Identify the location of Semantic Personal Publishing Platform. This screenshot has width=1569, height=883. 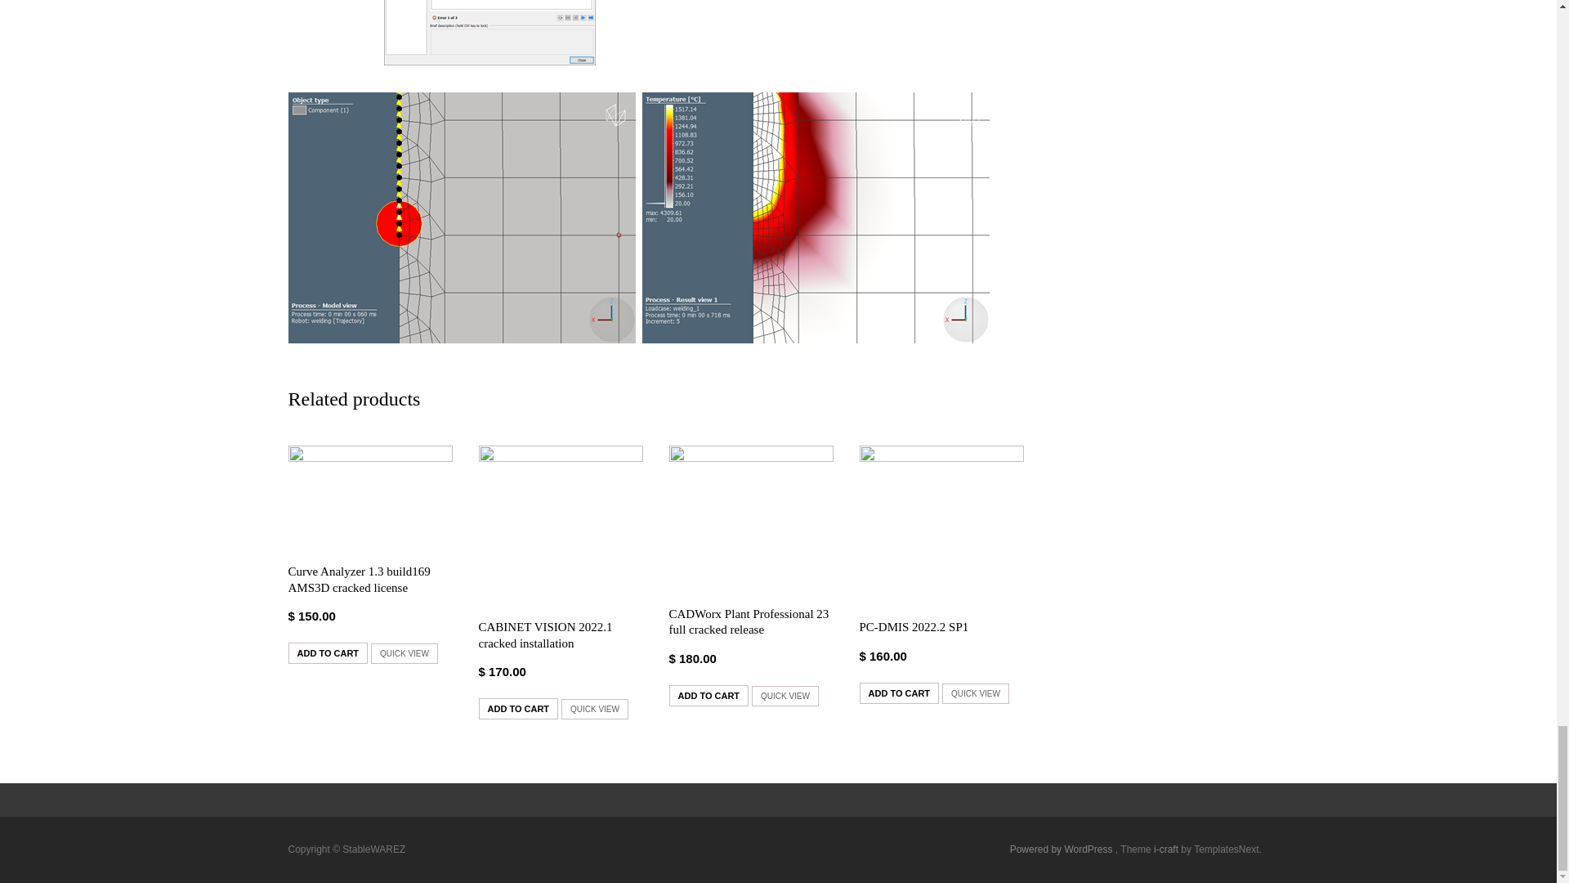
(1062, 849).